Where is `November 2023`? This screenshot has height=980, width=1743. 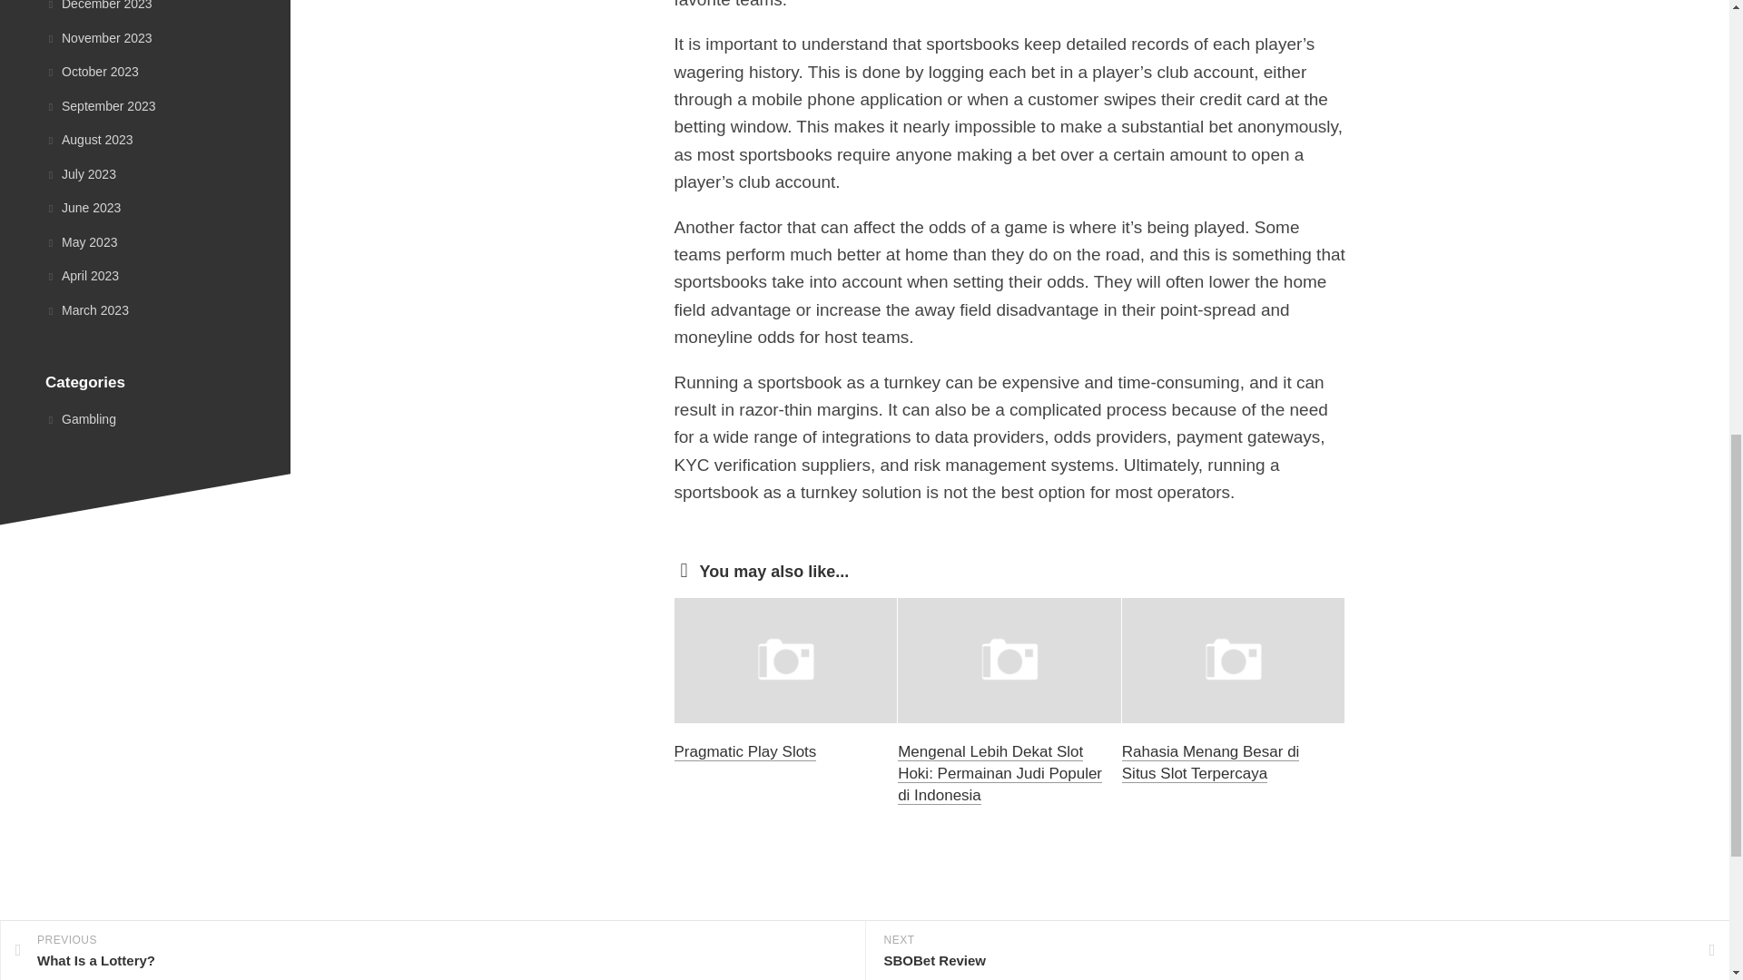
November 2023 is located at coordinates (98, 37).